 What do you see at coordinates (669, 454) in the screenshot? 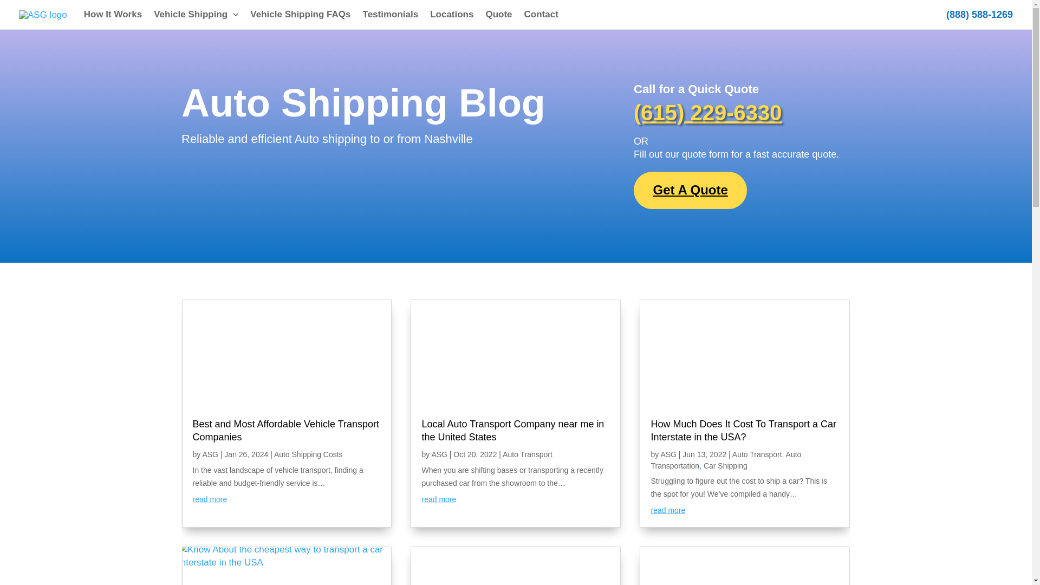
I see `View all posts by ASG` at bounding box center [669, 454].